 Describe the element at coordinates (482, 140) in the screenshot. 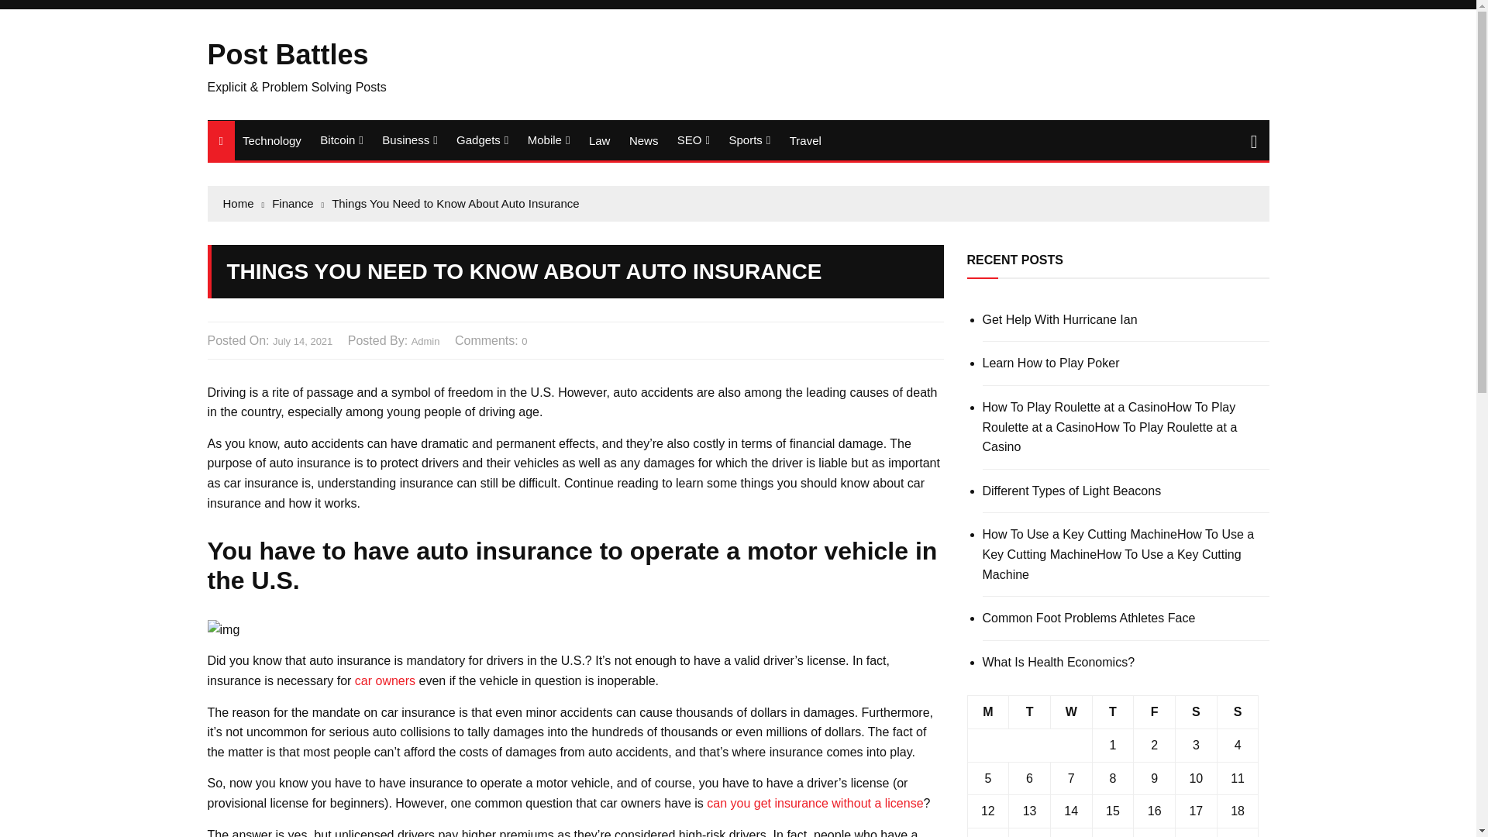

I see `Gadgets` at that location.